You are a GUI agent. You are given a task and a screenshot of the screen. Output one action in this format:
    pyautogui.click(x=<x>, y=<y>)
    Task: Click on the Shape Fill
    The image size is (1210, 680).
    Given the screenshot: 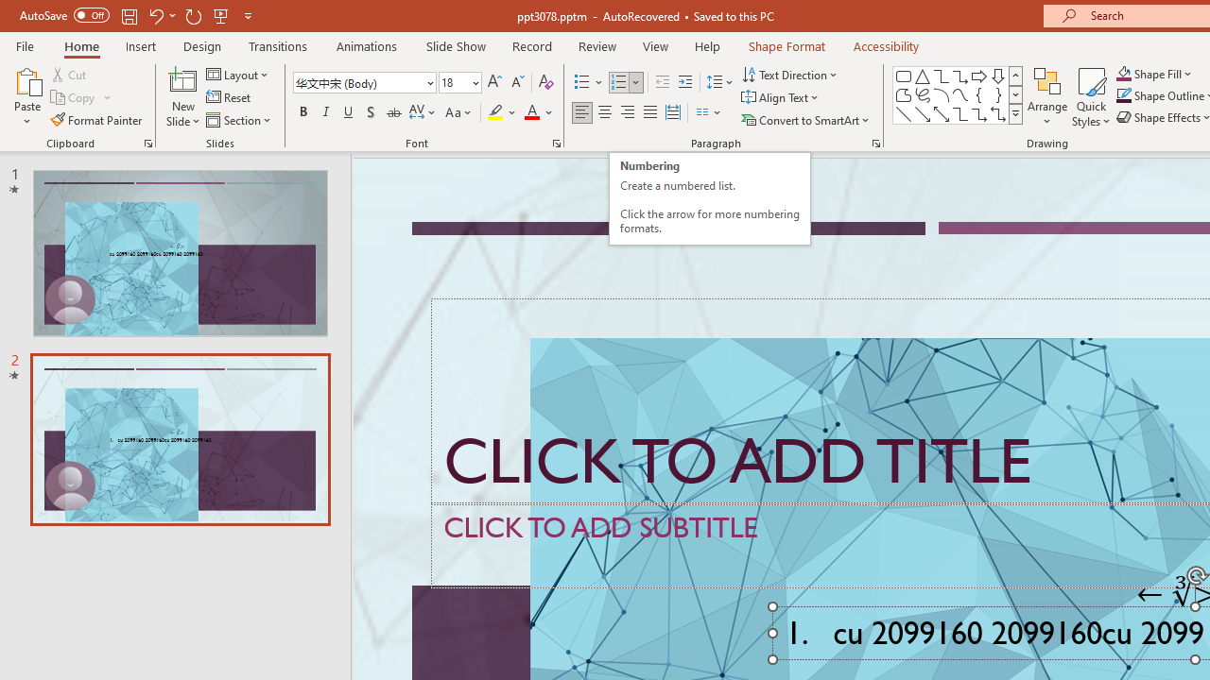 What is the action you would take?
    pyautogui.click(x=1154, y=74)
    